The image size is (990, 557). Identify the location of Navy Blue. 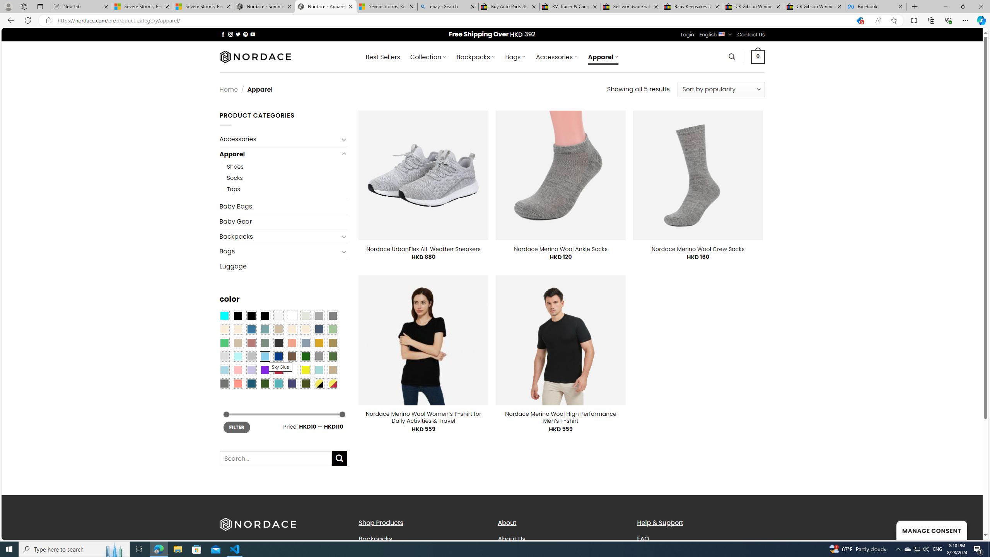
(278, 356).